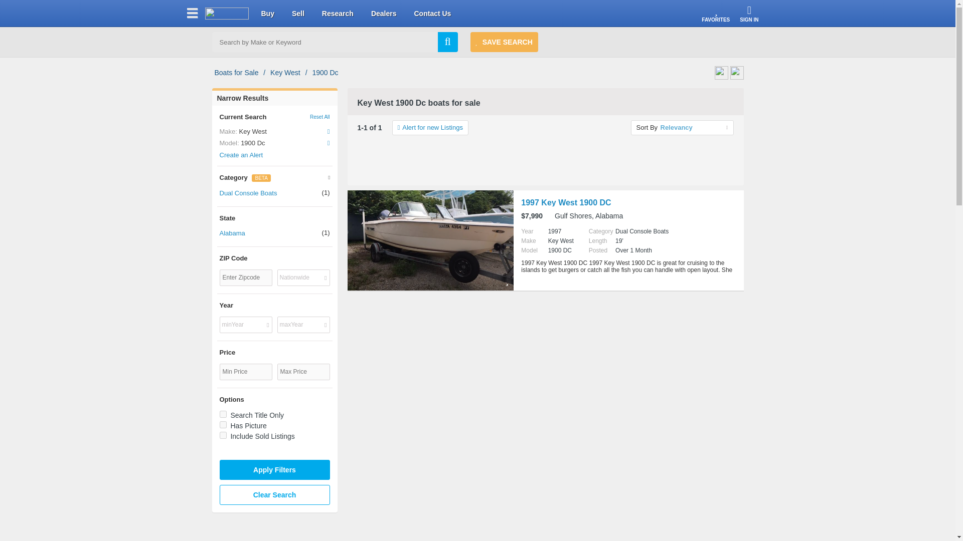 The image size is (963, 541). Describe the element at coordinates (384, 13) in the screenshot. I see `Dealers` at that location.